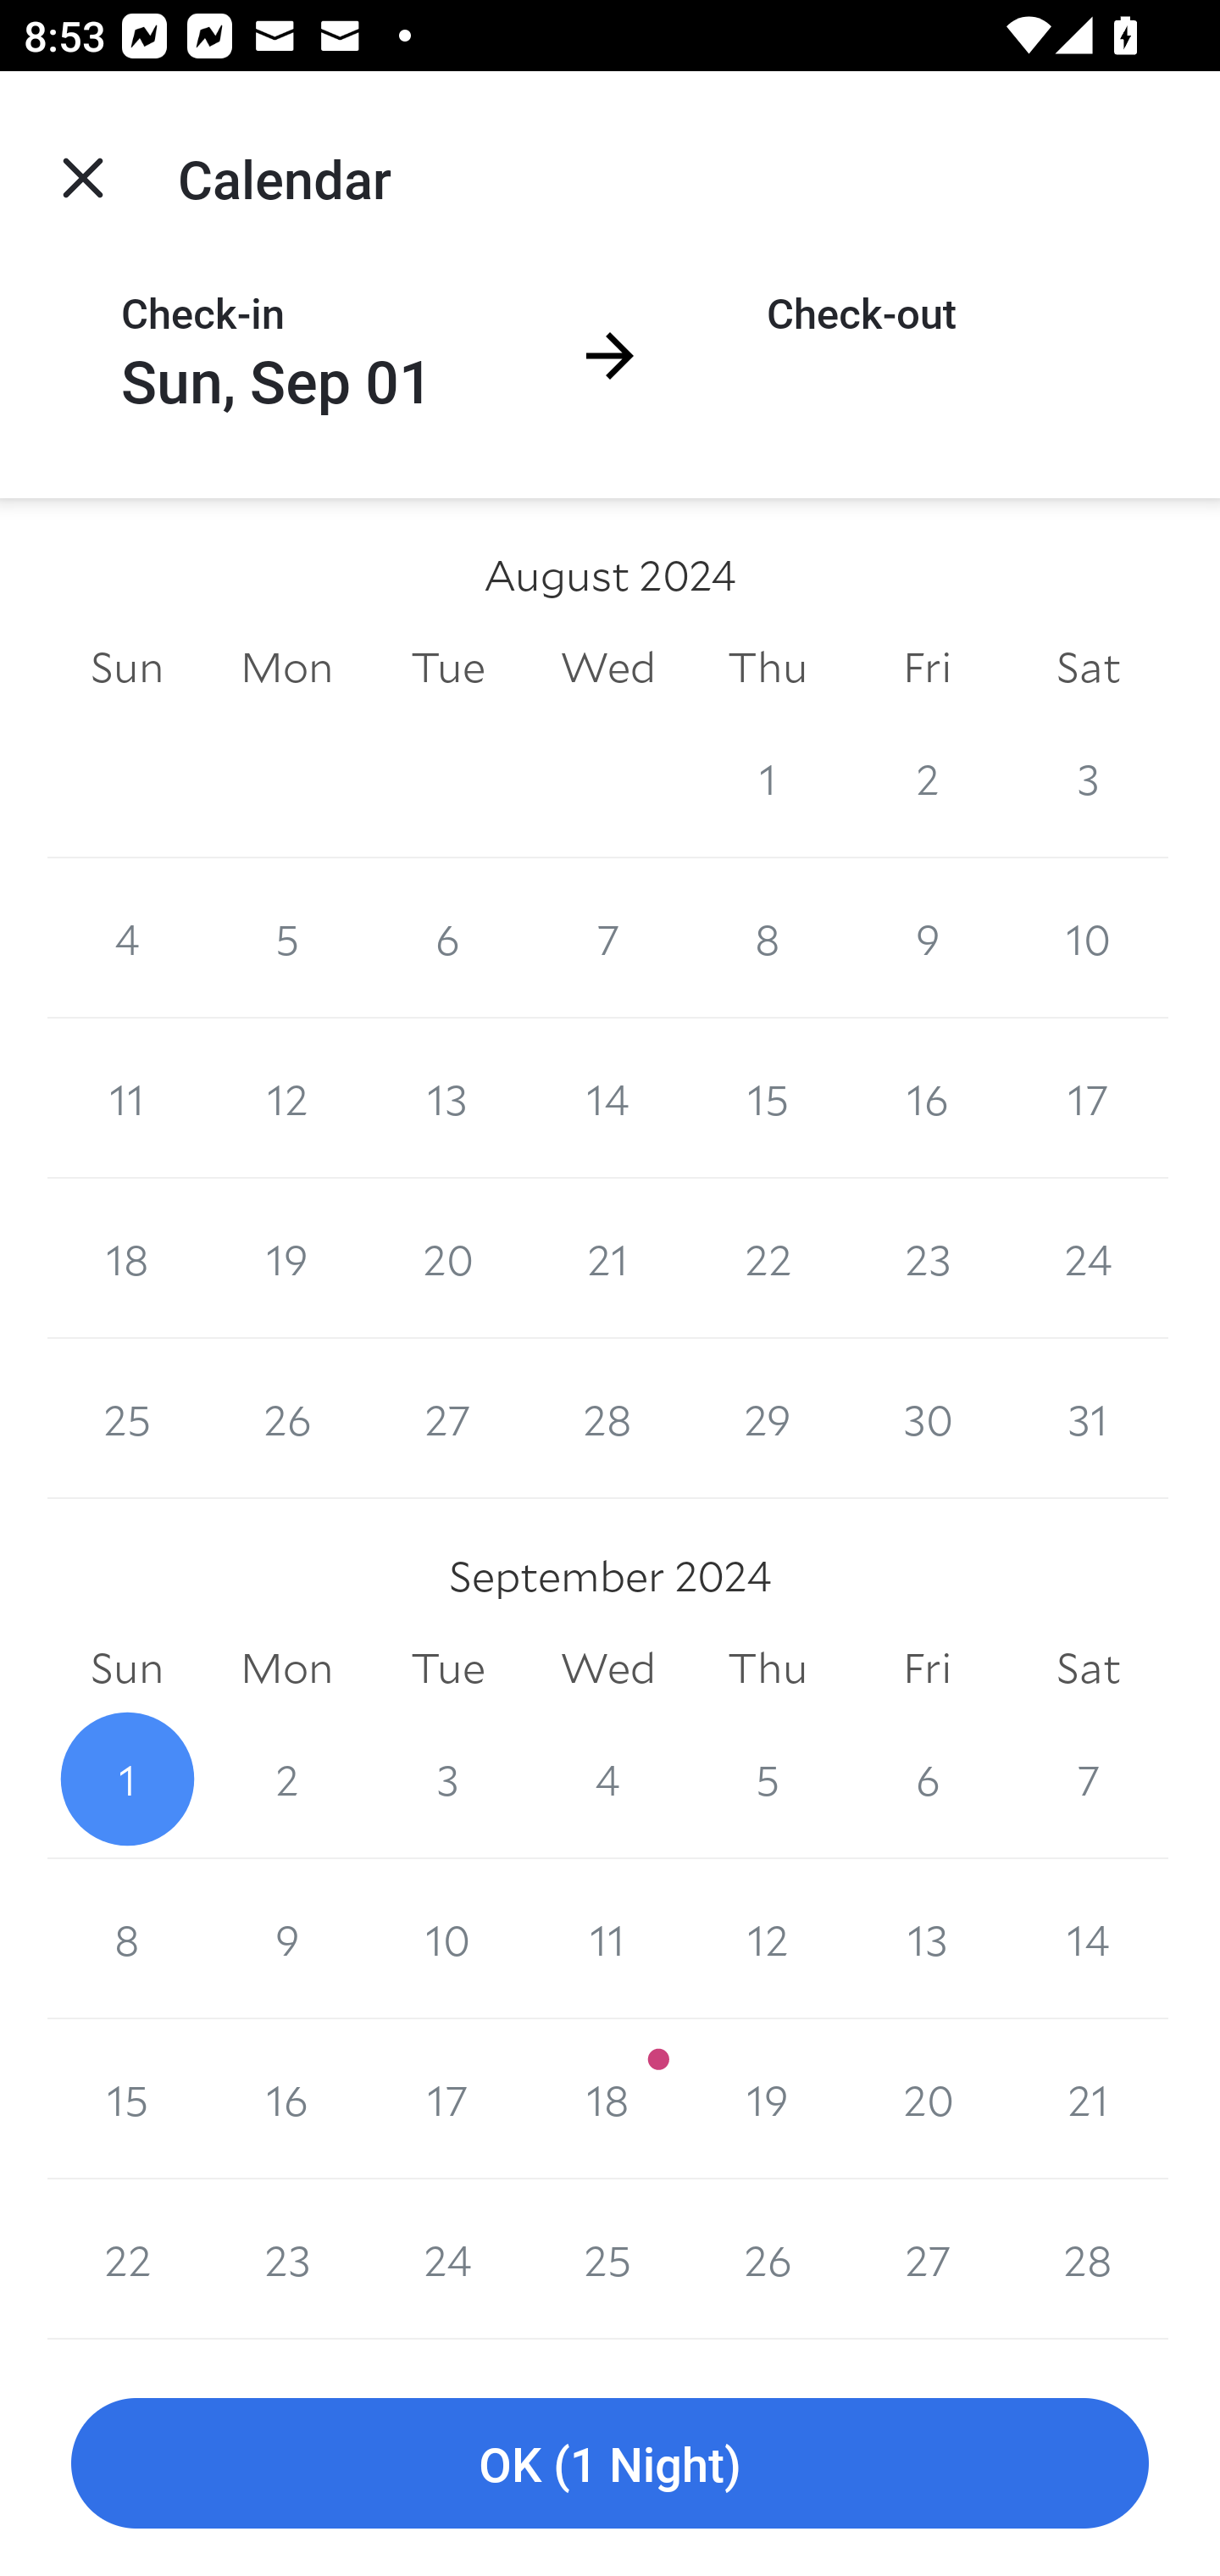  I want to click on 6 6 September 2024, so click(927, 1779).